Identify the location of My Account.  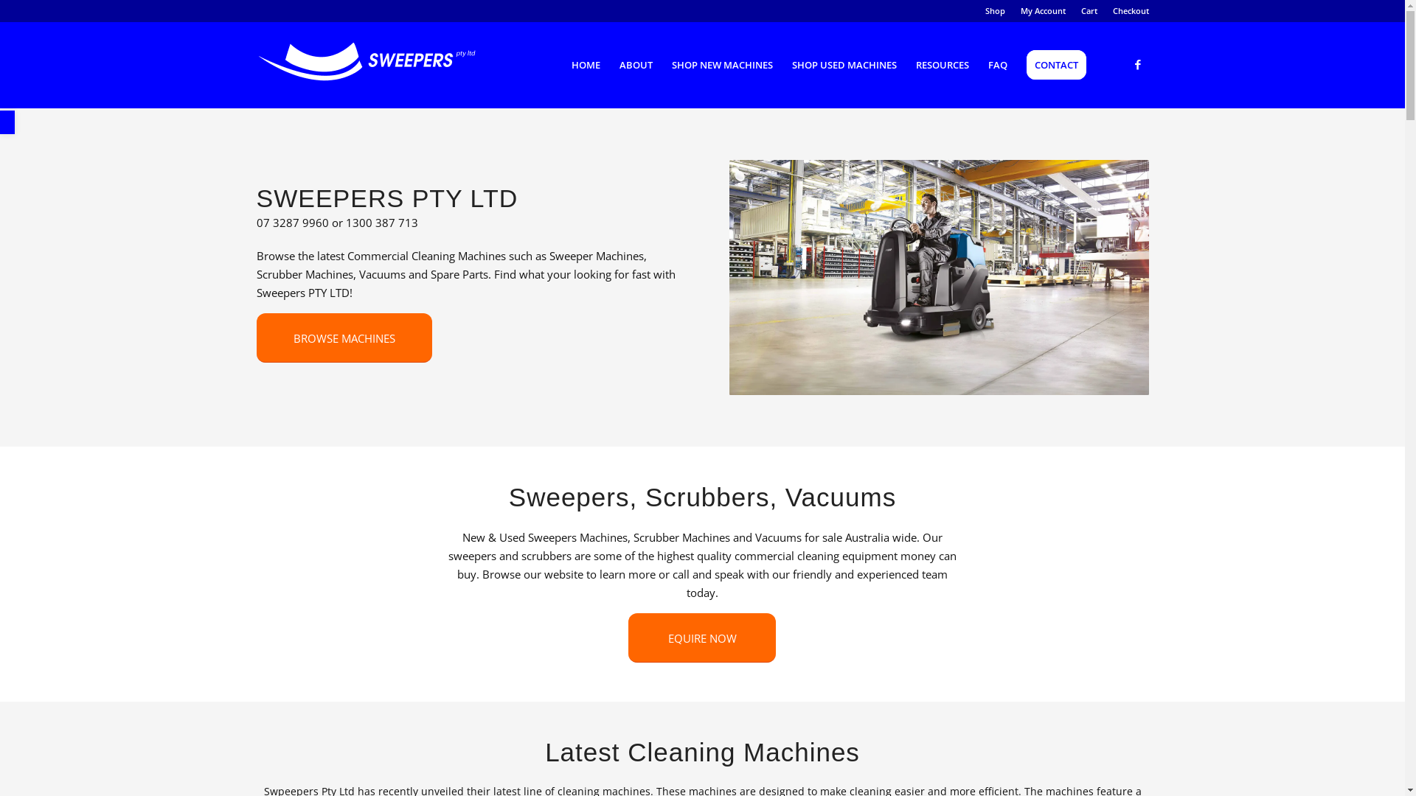
(1043, 10).